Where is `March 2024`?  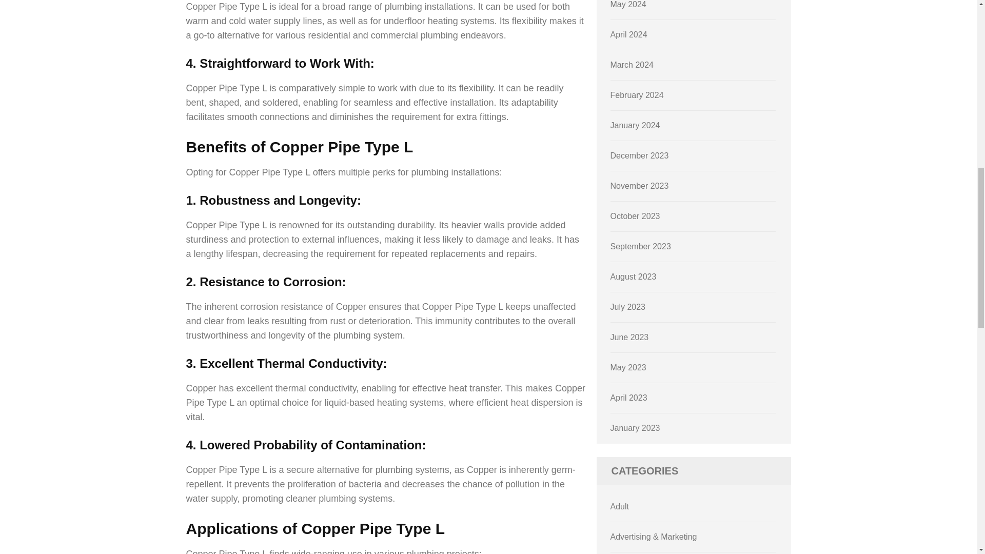
March 2024 is located at coordinates (632, 65).